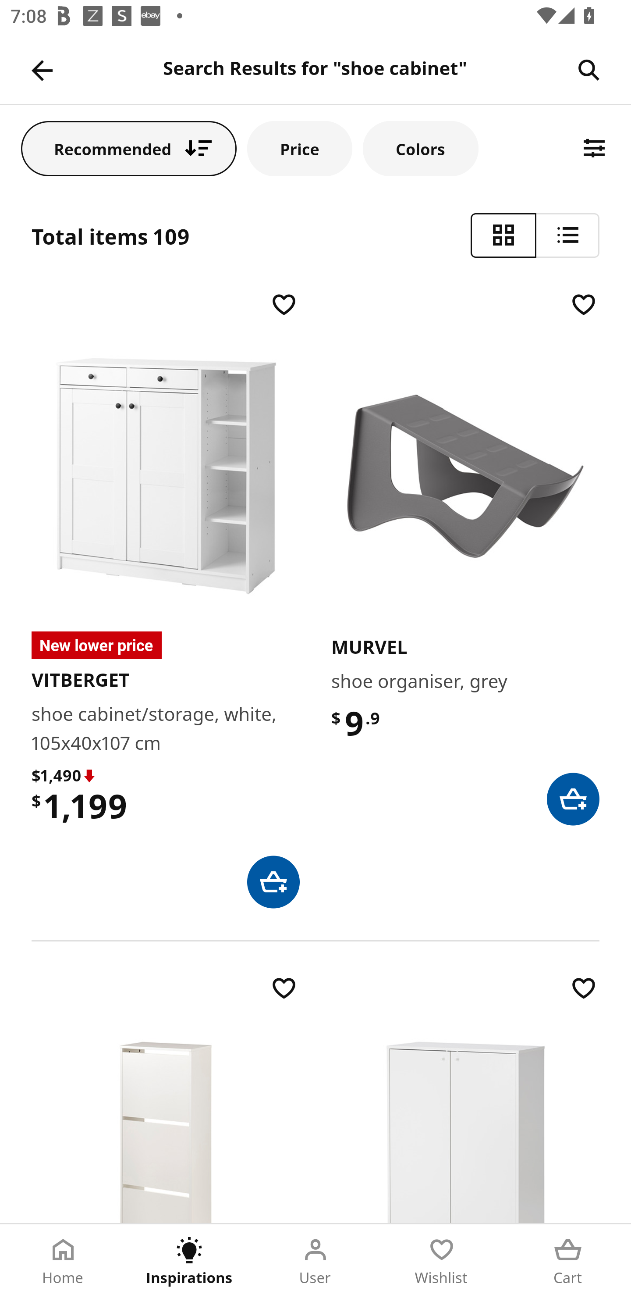 Image resolution: width=631 pixels, height=1298 pixels. I want to click on Cart
Tab 5 of 5, so click(568, 1261).